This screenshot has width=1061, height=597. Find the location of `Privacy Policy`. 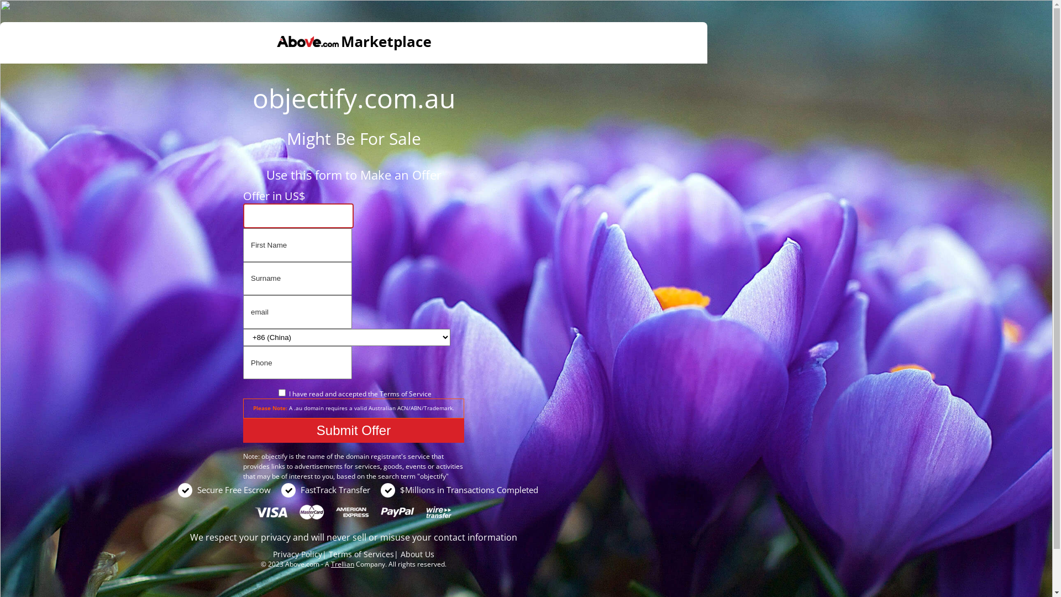

Privacy Policy is located at coordinates (297, 554).